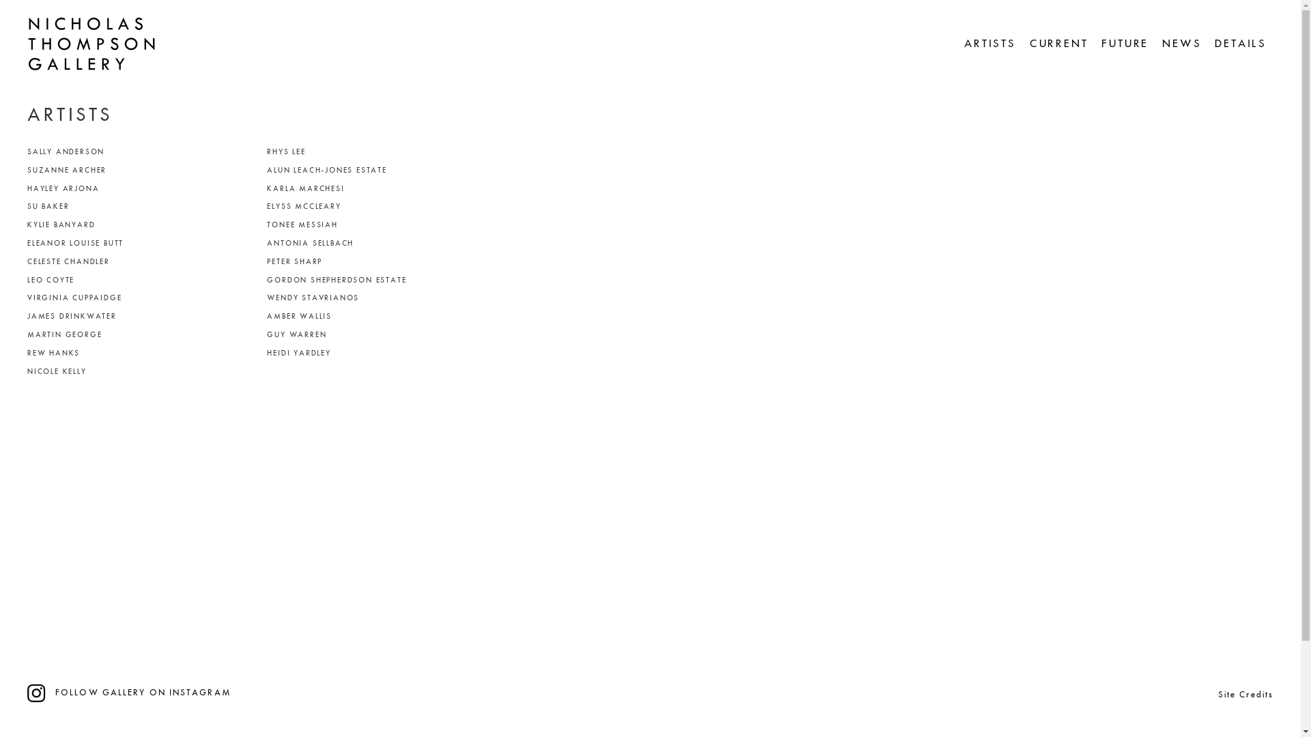 This screenshot has width=1311, height=737. What do you see at coordinates (1241, 44) in the screenshot?
I see `DETAILS` at bounding box center [1241, 44].